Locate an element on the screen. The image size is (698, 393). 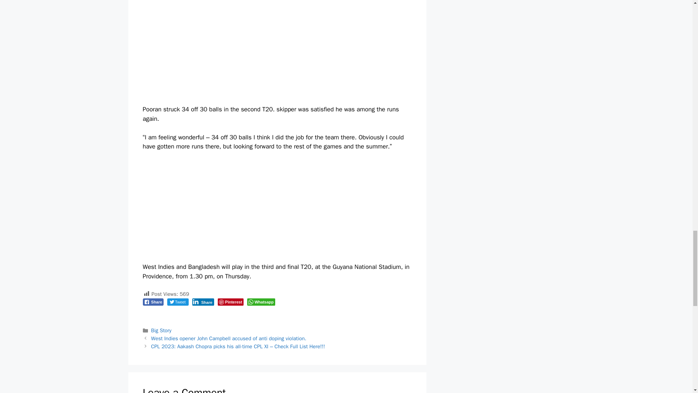
Big Story is located at coordinates (161, 330).